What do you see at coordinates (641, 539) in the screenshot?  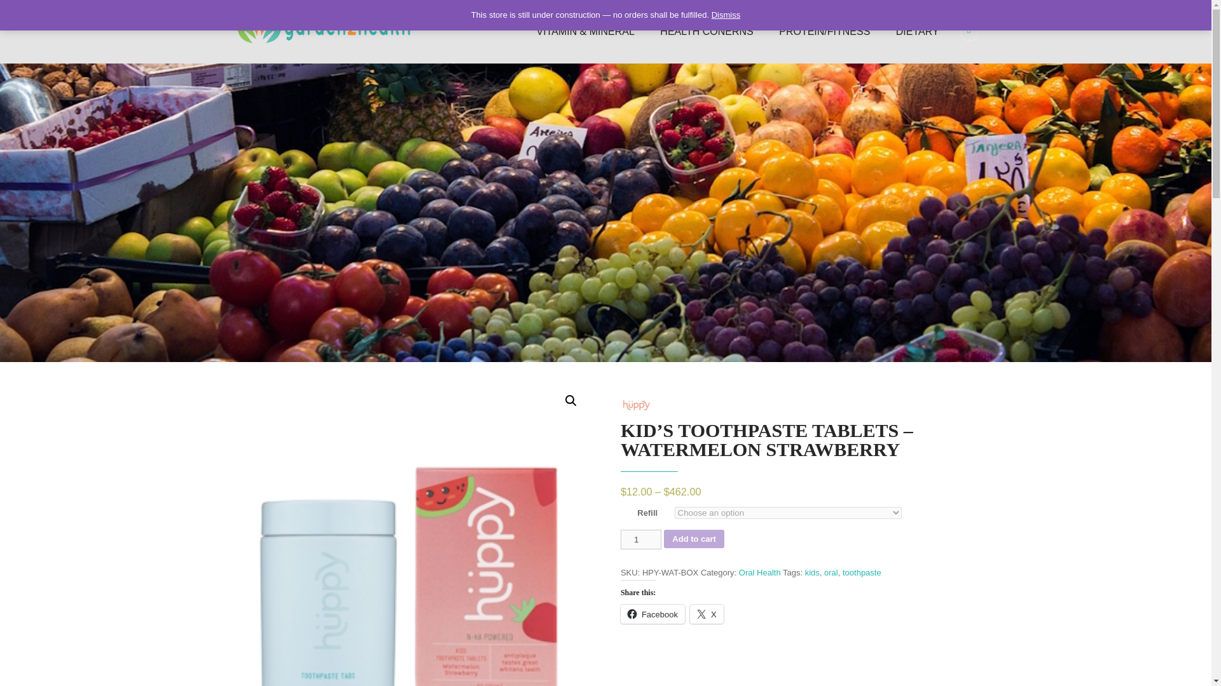 I see `1` at bounding box center [641, 539].